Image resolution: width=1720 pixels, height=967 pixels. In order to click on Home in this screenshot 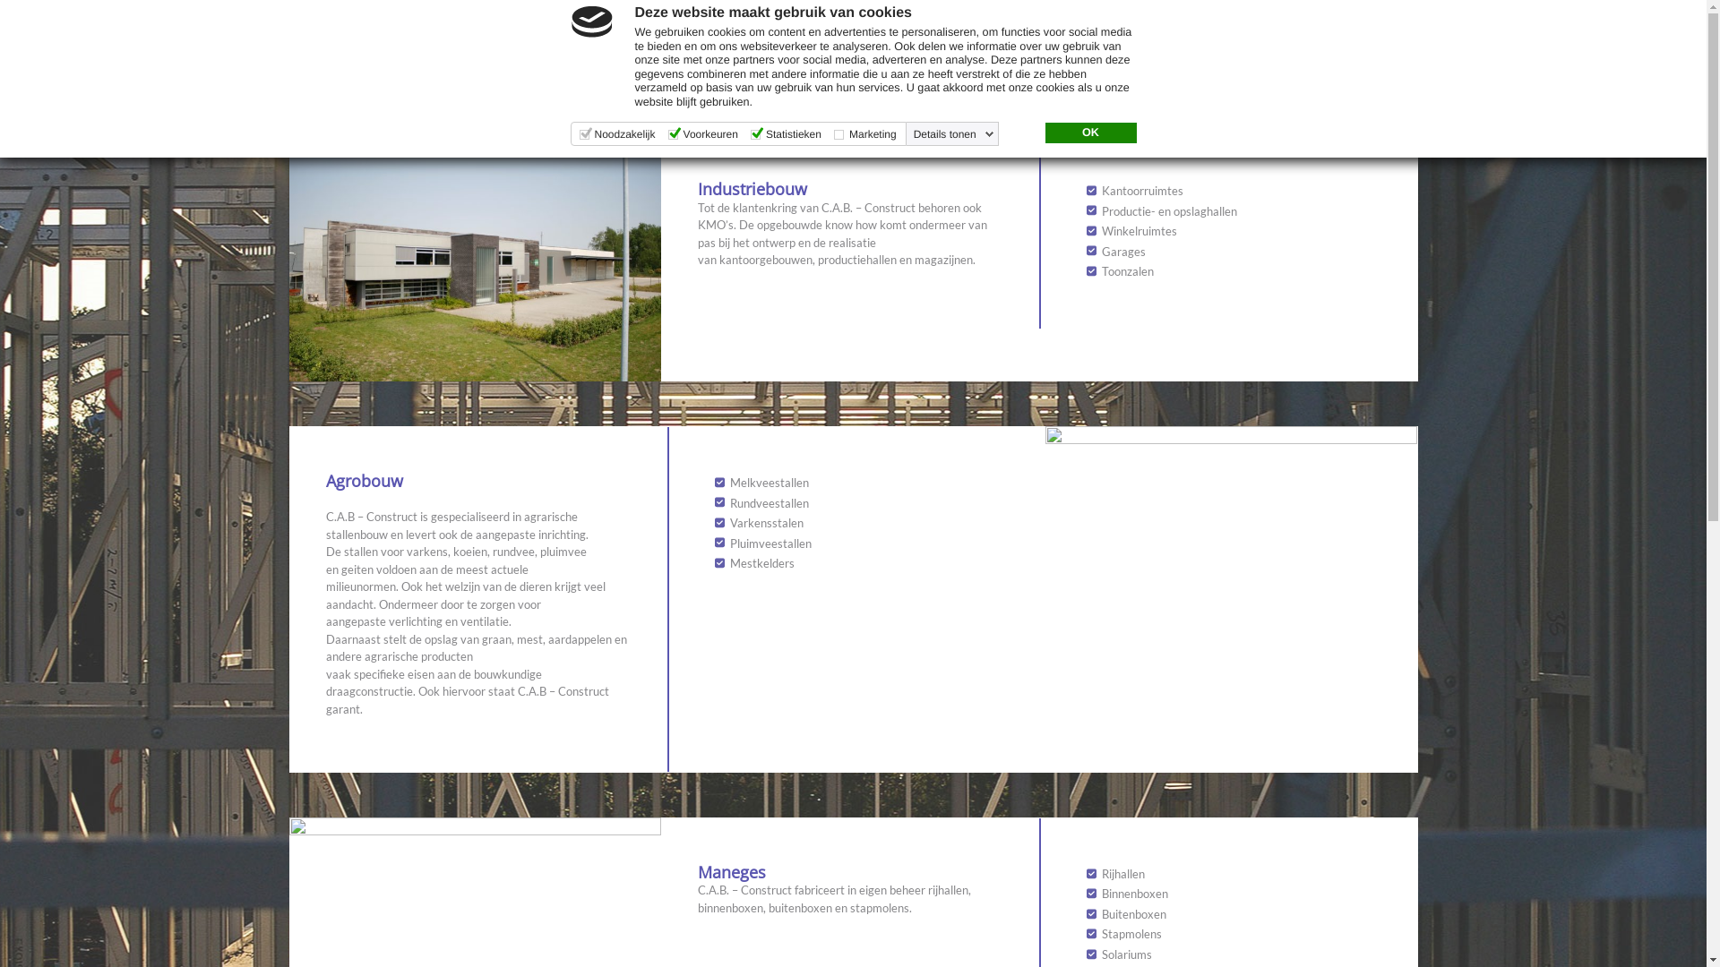, I will do `click(1109, 60)`.